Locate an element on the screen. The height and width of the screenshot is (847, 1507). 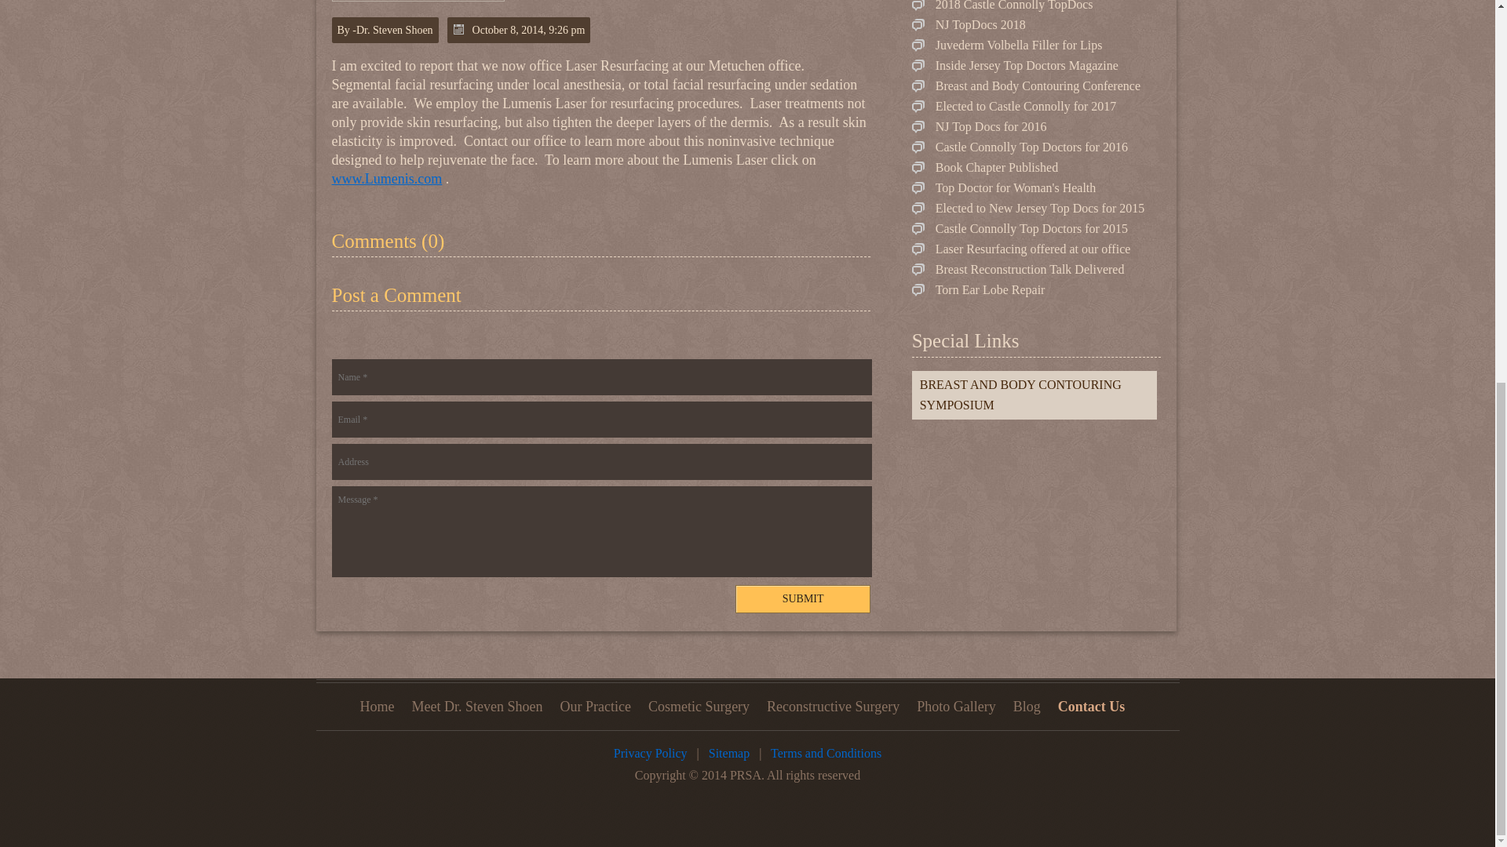
Inside Jersey Top Doctors Magazine is located at coordinates (1014, 64).